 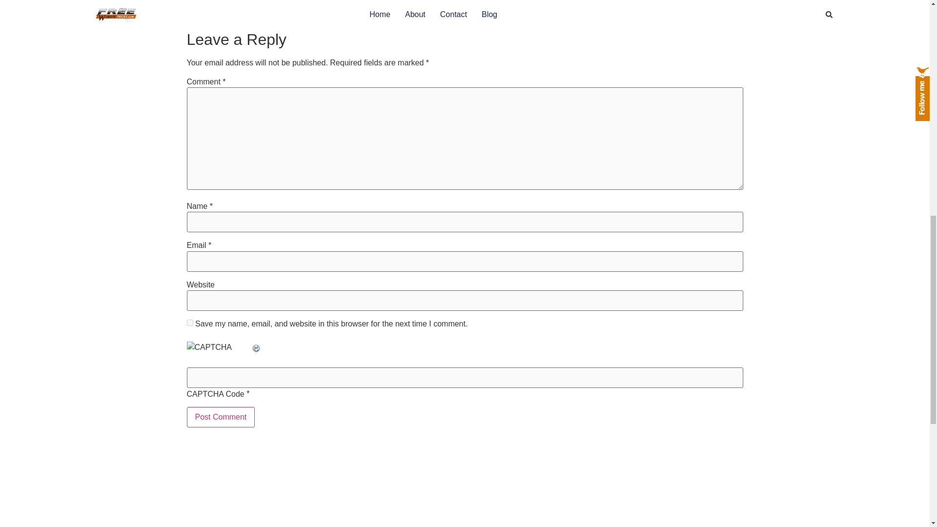 I want to click on yes, so click(x=189, y=323).